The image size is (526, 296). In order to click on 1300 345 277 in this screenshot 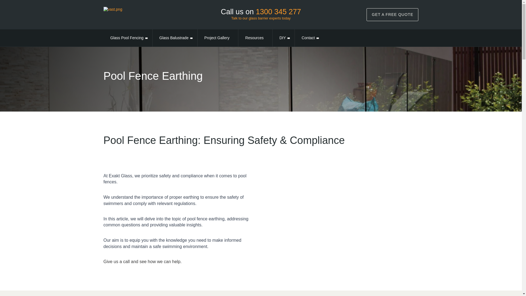, I will do `click(278, 12)`.